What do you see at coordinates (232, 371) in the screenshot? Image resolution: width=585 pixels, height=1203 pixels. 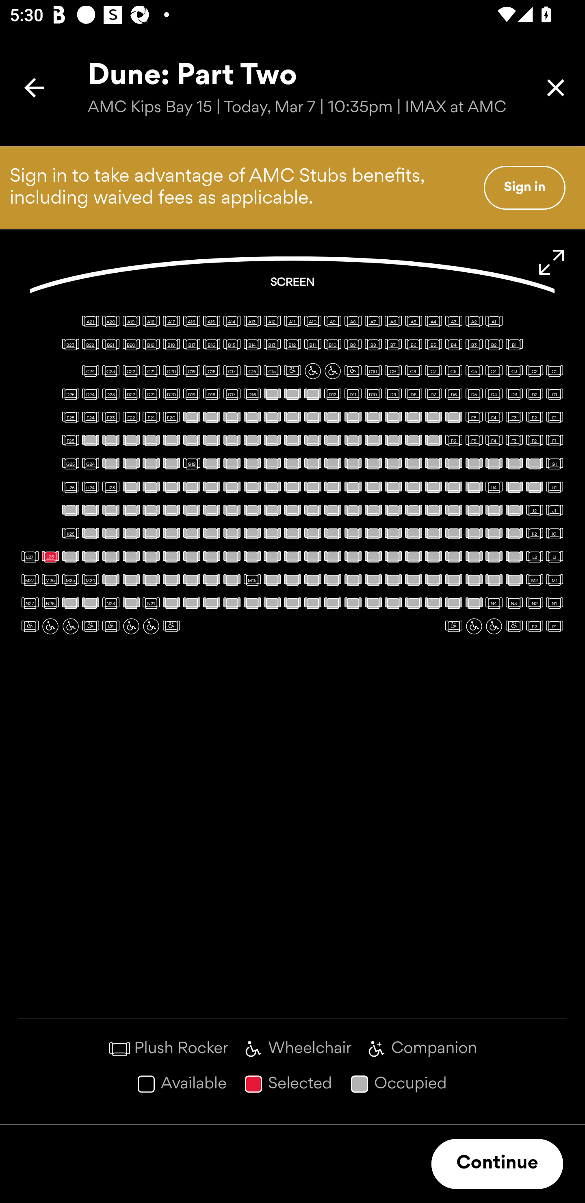 I see `C17, Regular seat, available` at bounding box center [232, 371].